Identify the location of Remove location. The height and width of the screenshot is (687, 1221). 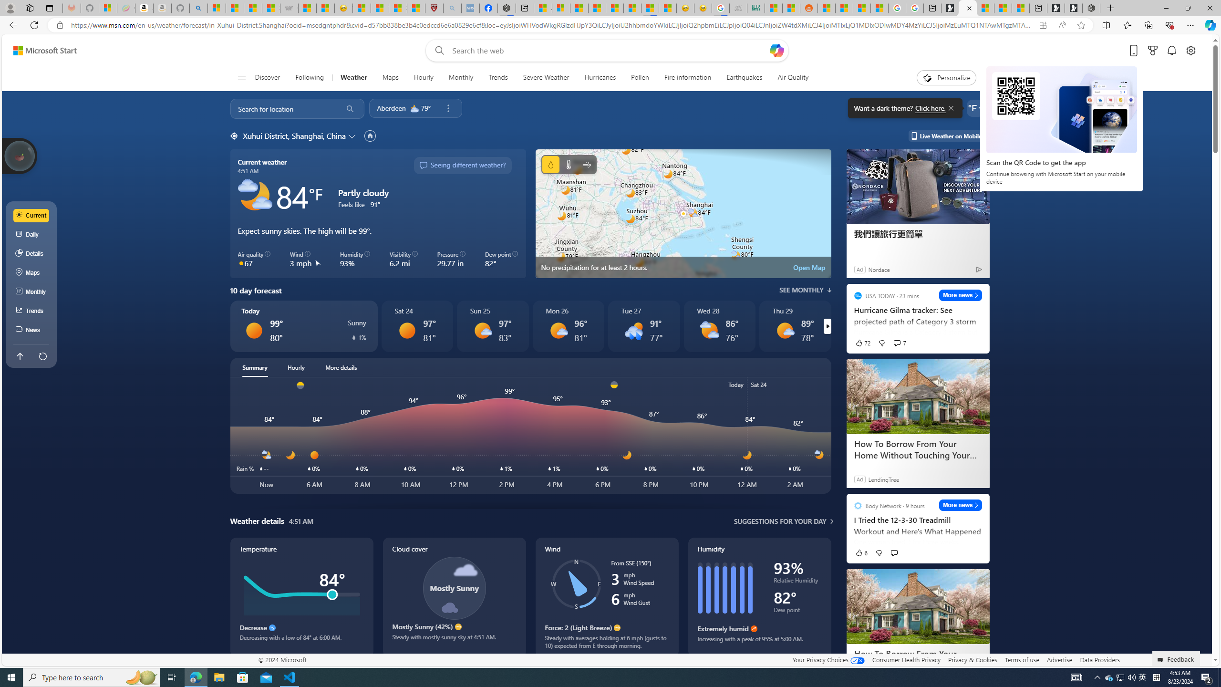
(448, 108).